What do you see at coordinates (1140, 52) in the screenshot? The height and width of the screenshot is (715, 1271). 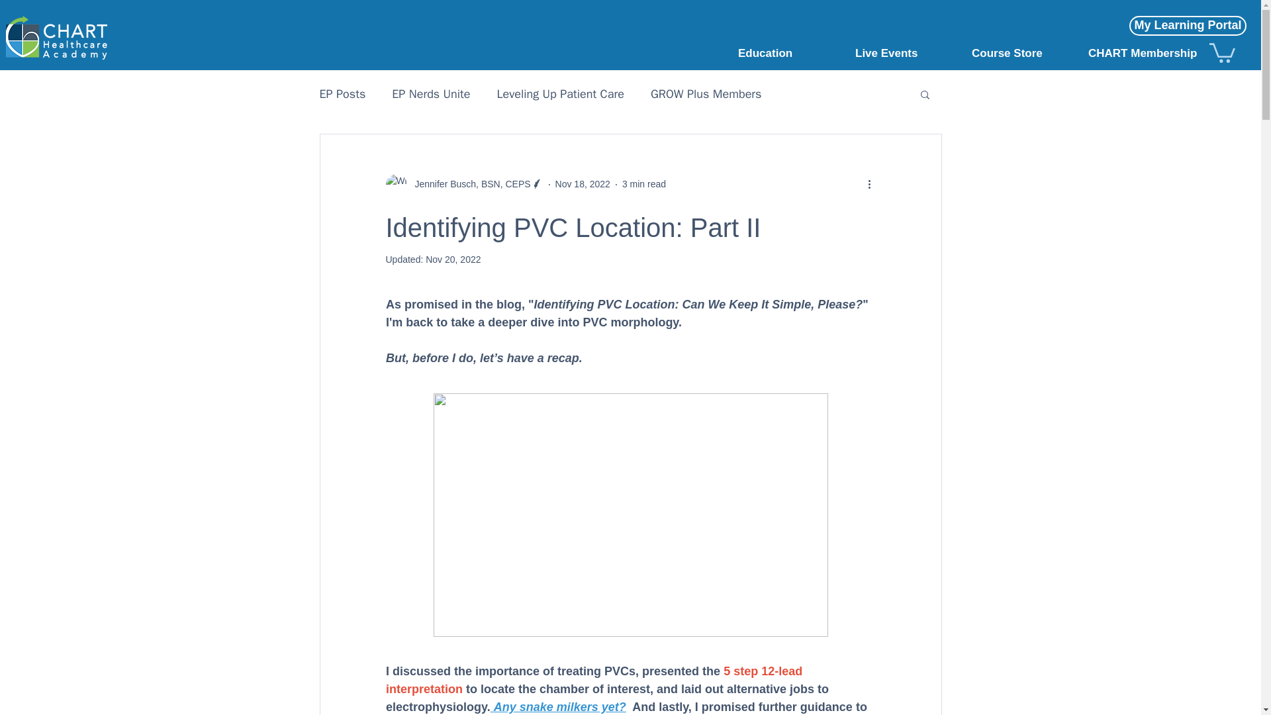 I see `CHART Membership` at bounding box center [1140, 52].